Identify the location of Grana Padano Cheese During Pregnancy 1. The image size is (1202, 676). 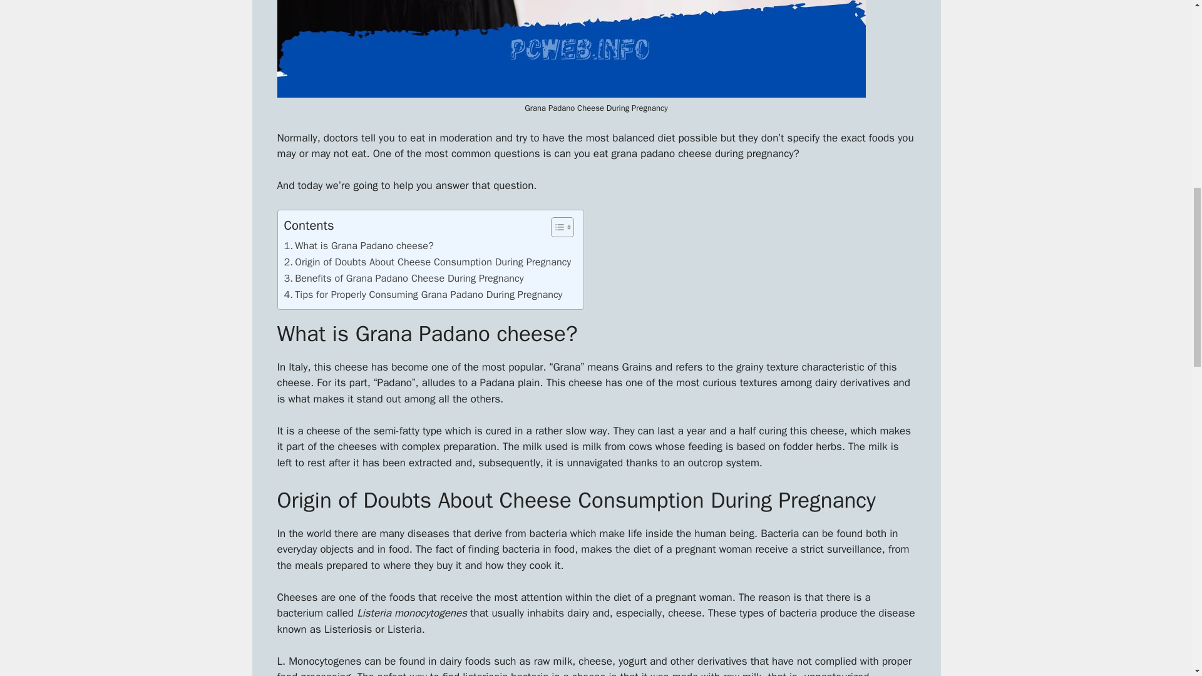
(571, 49).